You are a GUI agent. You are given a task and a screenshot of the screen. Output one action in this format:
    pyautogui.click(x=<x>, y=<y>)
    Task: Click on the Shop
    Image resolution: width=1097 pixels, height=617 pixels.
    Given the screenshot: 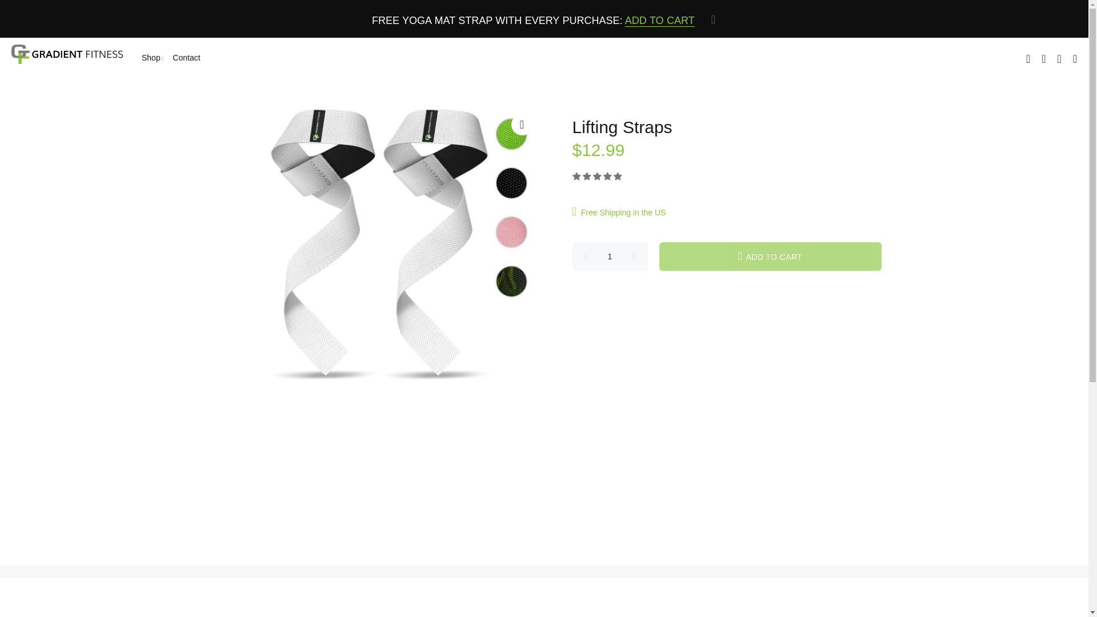 What is the action you would take?
    pyautogui.click(x=151, y=58)
    